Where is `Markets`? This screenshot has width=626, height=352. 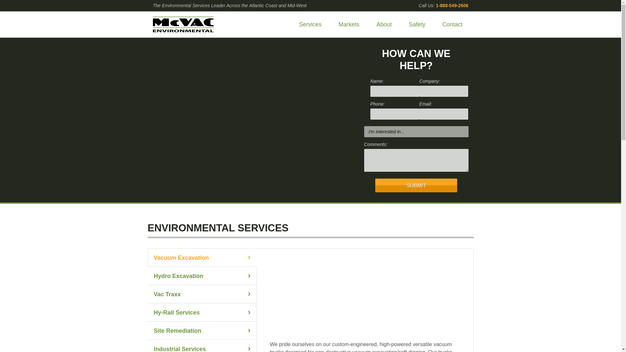 Markets is located at coordinates (349, 24).